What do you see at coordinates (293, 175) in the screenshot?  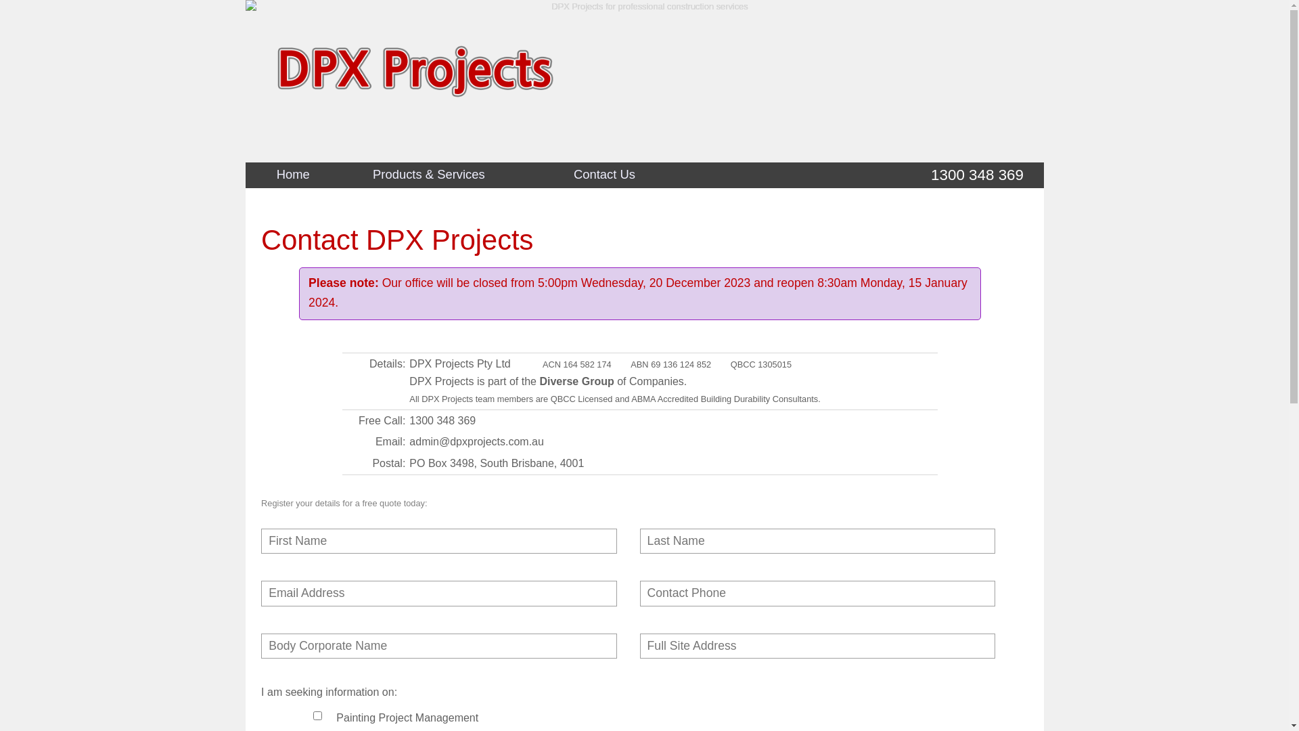 I see `Home` at bounding box center [293, 175].